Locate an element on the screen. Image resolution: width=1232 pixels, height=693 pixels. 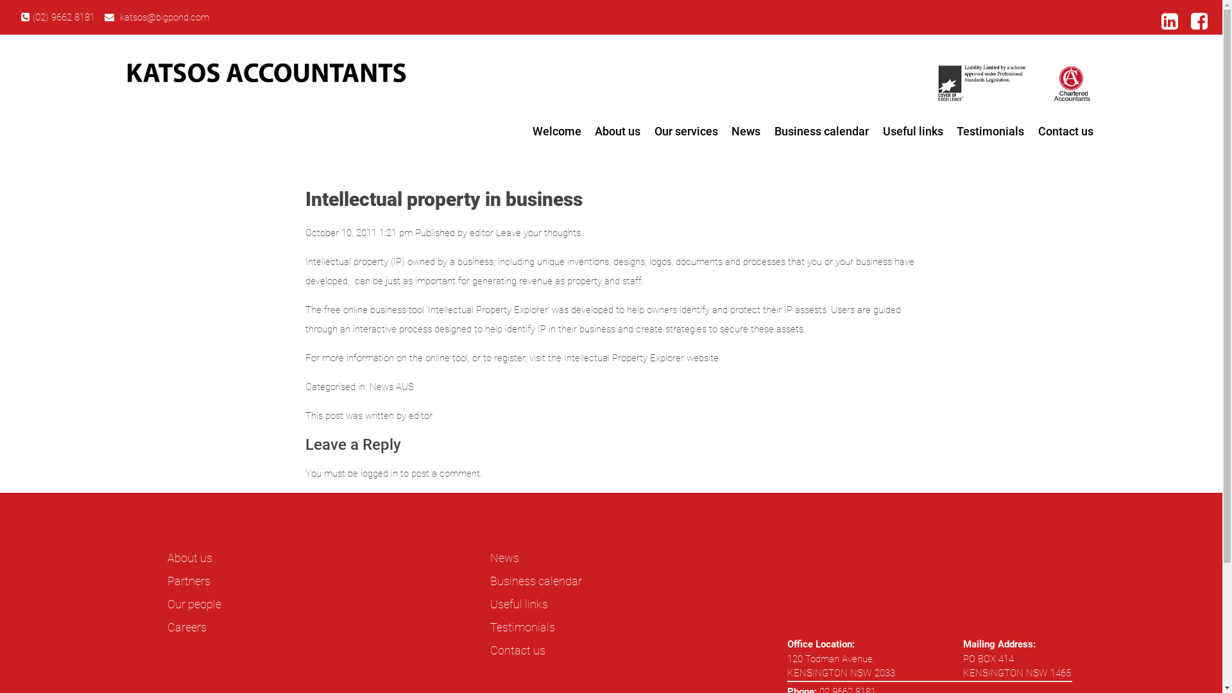
Partners is located at coordinates (189, 581).